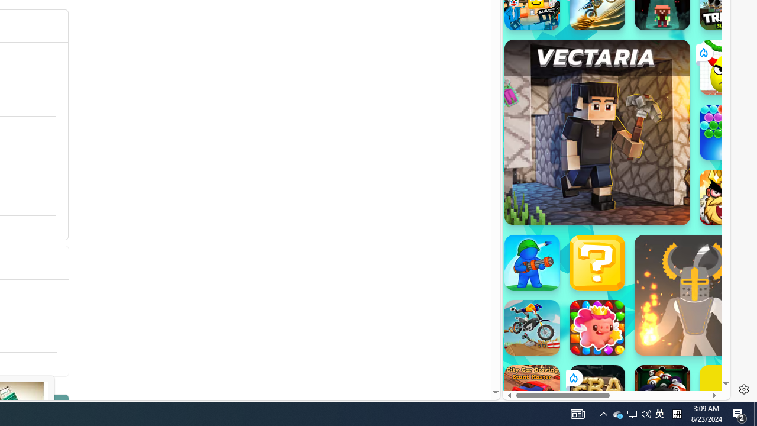 The width and height of the screenshot is (757, 426). I want to click on Search results from poki.com, so click(595, 35).